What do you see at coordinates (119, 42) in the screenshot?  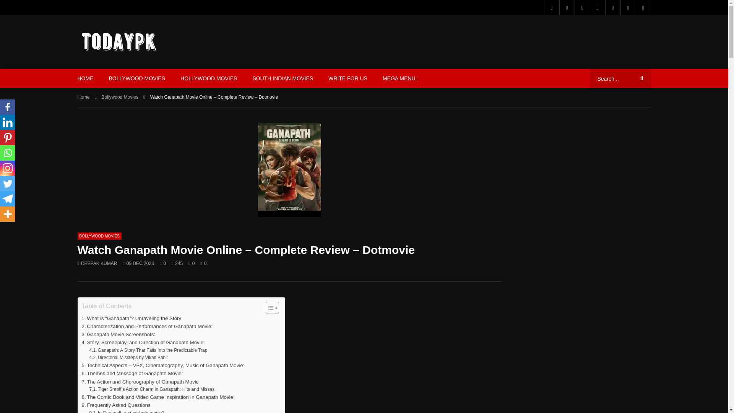 I see `Todaypk` at bounding box center [119, 42].